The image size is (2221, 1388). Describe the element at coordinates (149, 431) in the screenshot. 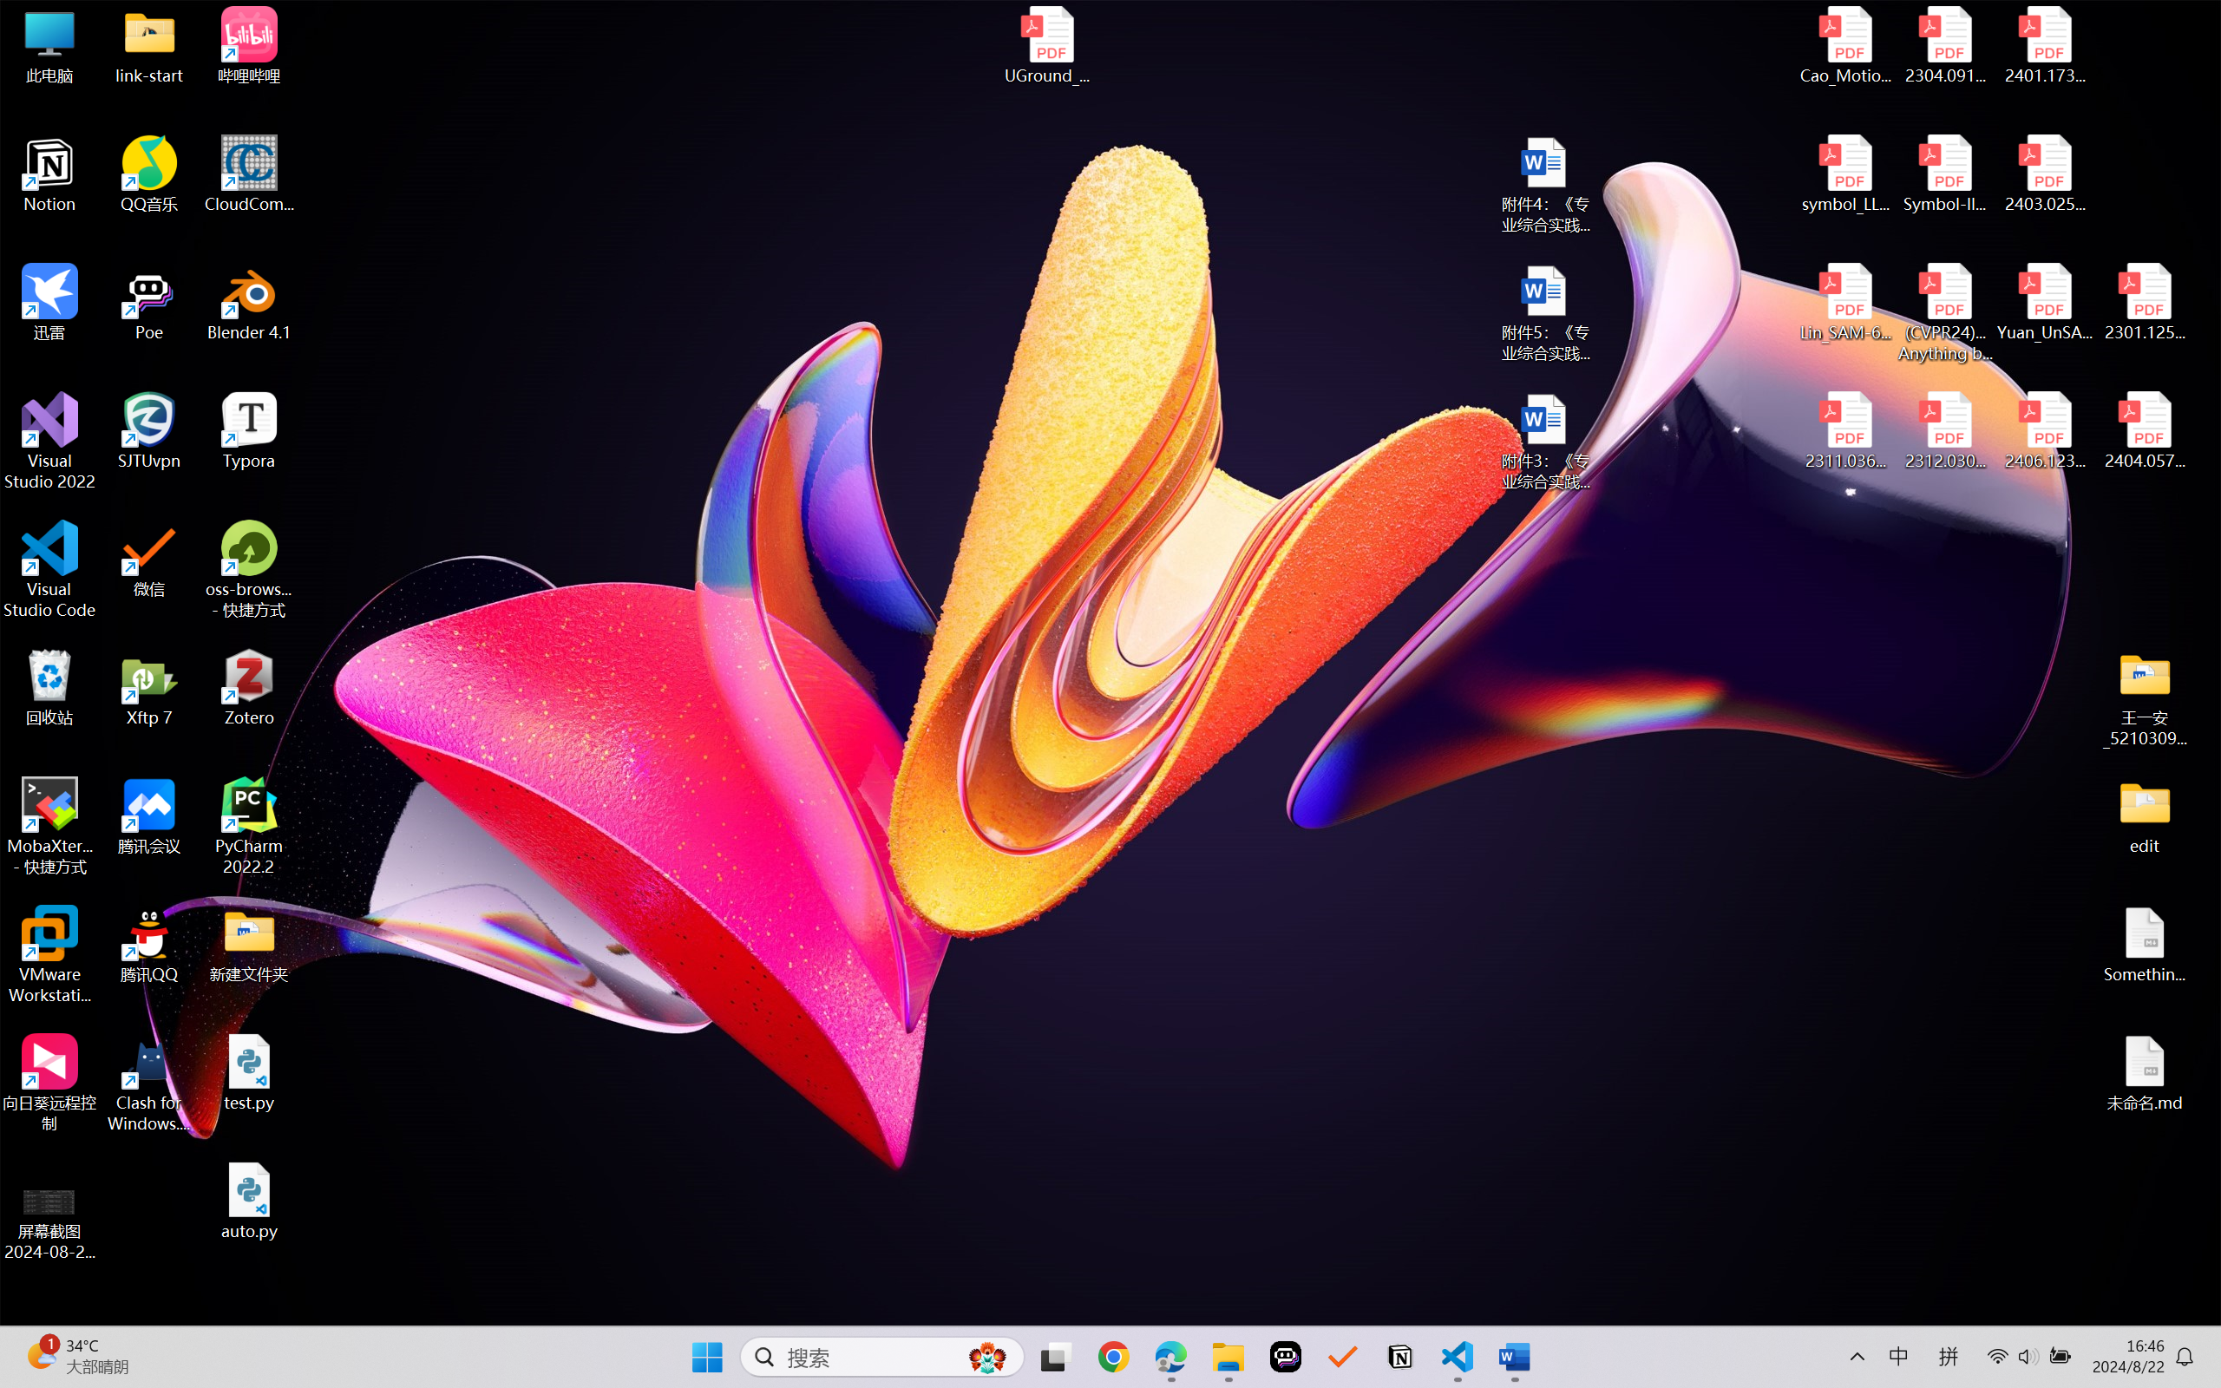

I see `SJTUvpn` at that location.